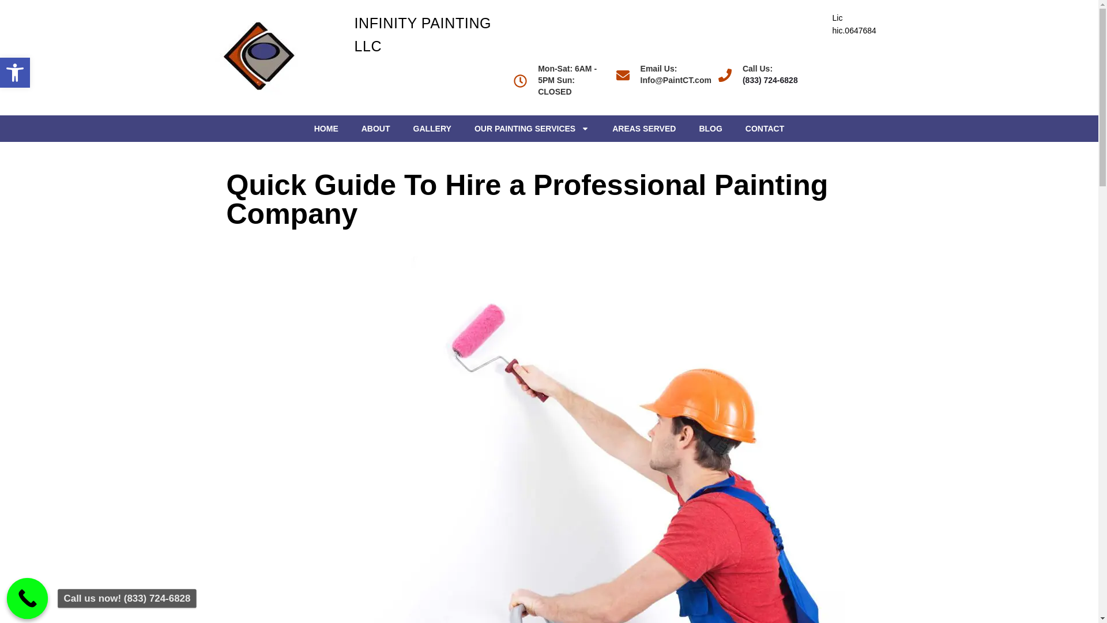  What do you see at coordinates (326, 128) in the screenshot?
I see `HOME` at bounding box center [326, 128].